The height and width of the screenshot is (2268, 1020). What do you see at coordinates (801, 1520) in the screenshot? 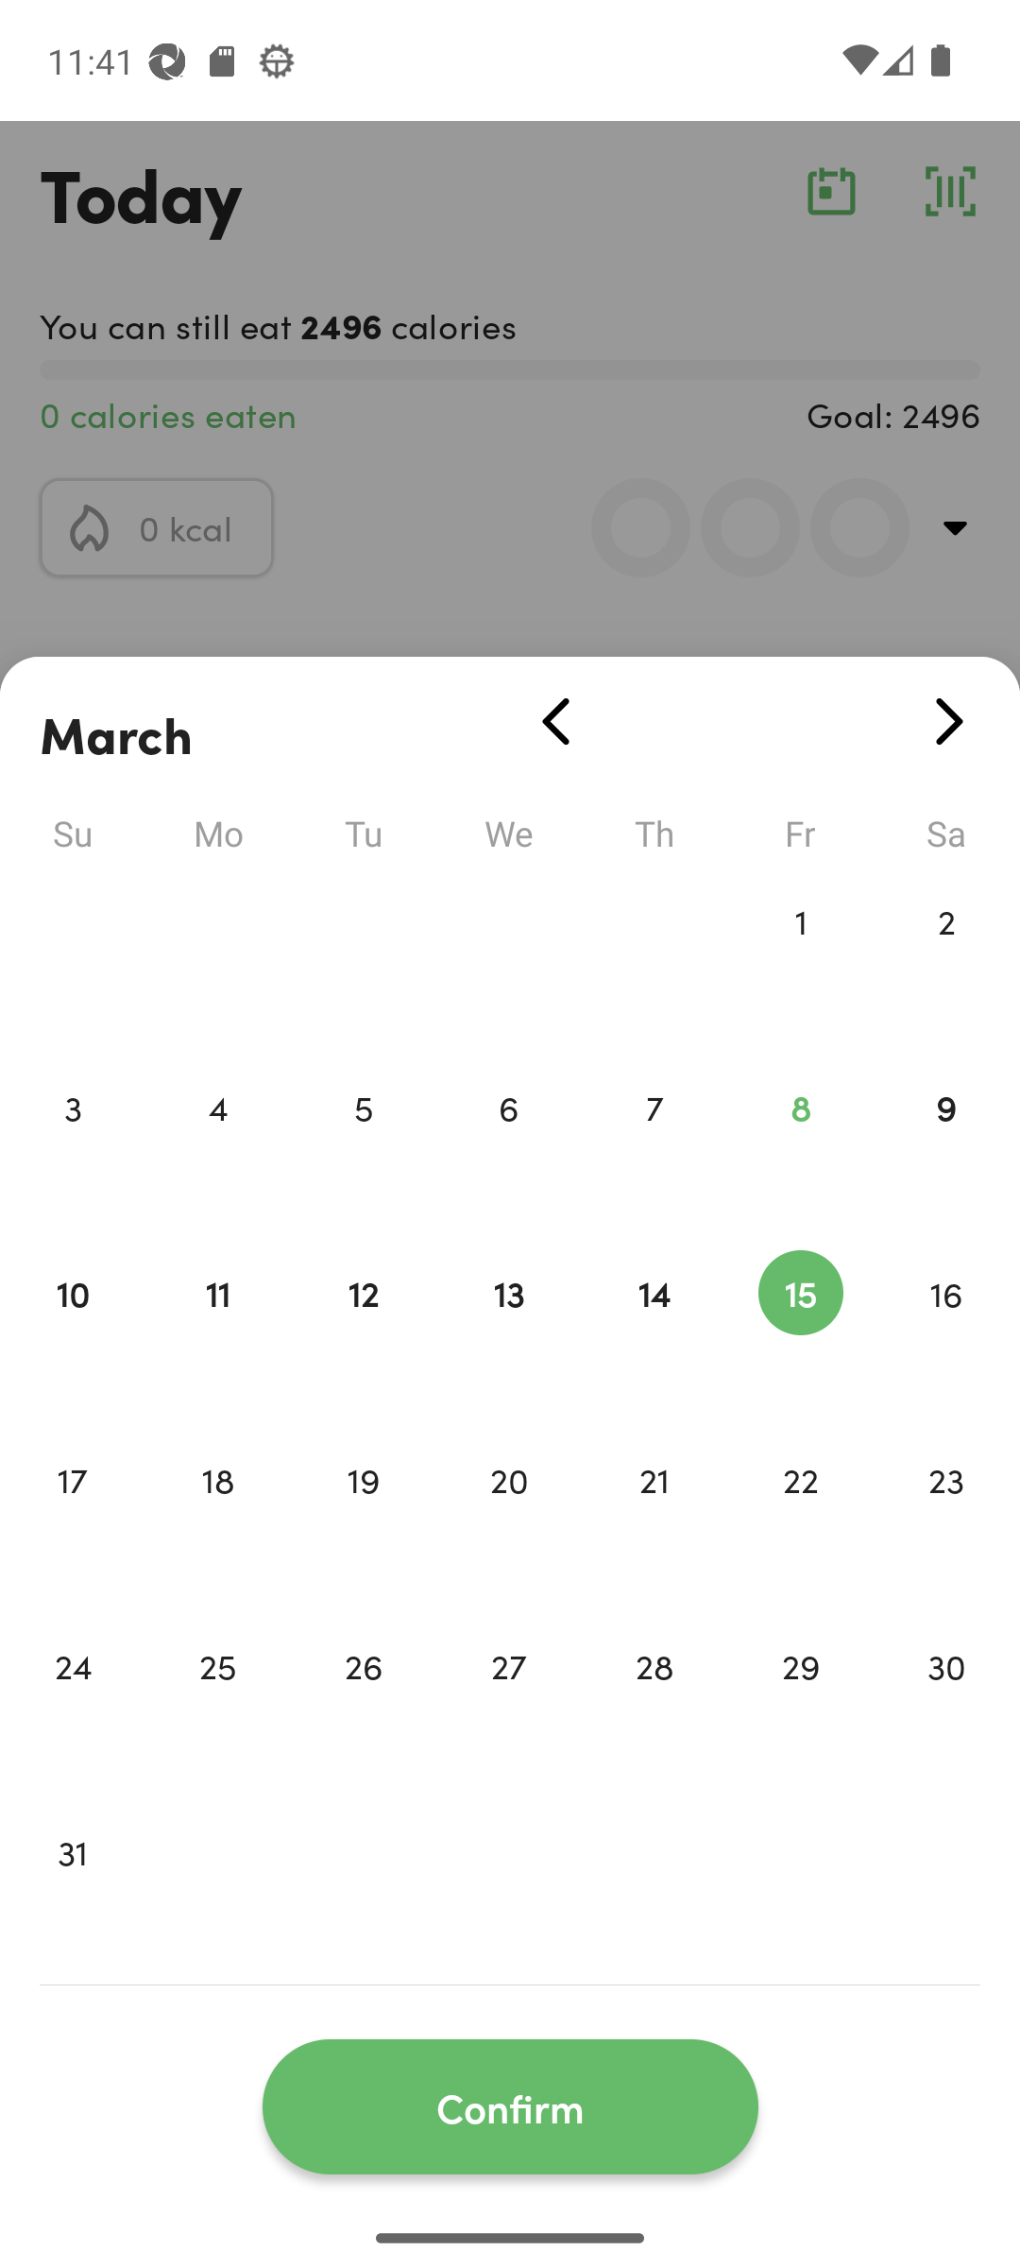
I see `22` at bounding box center [801, 1520].